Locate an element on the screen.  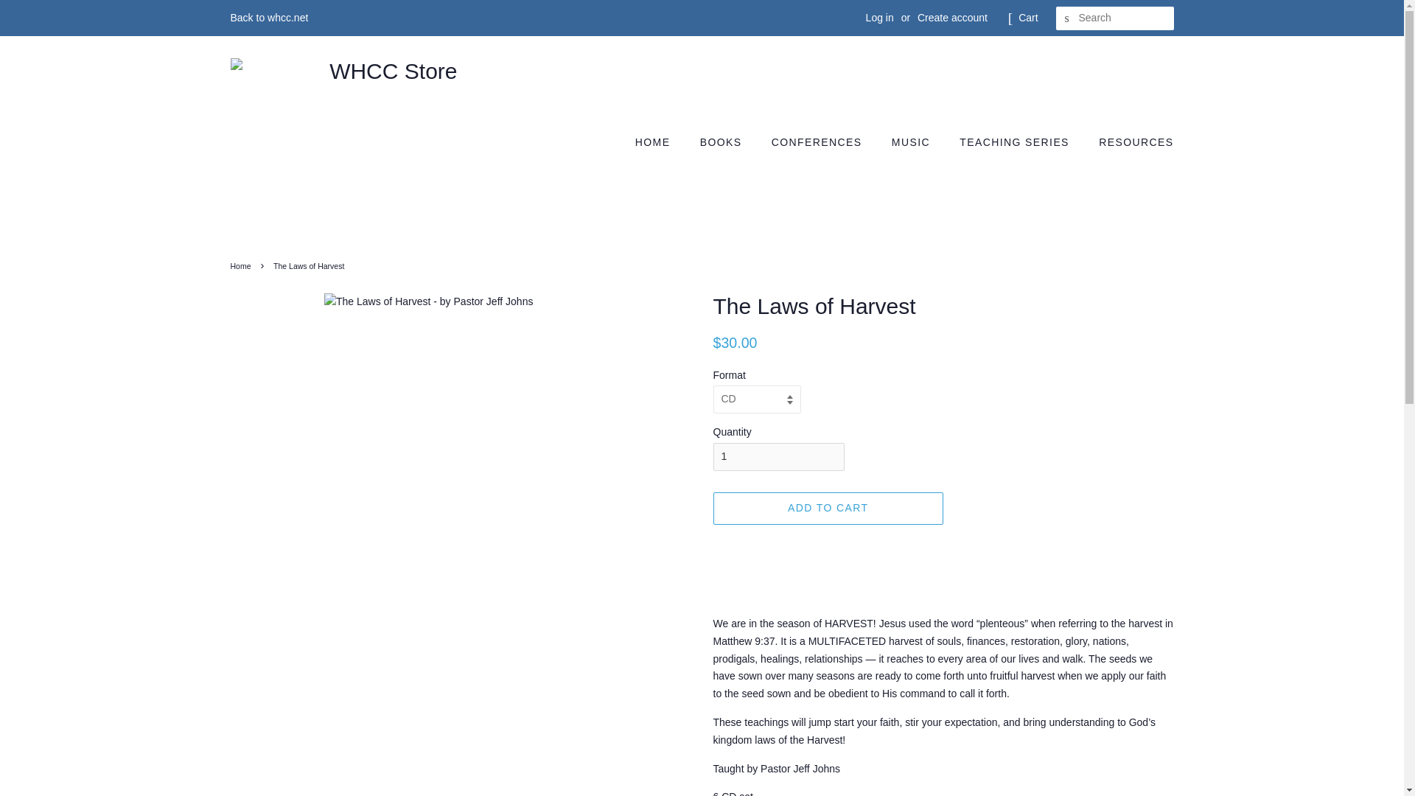
Back to the frontpage is located at coordinates (242, 266).